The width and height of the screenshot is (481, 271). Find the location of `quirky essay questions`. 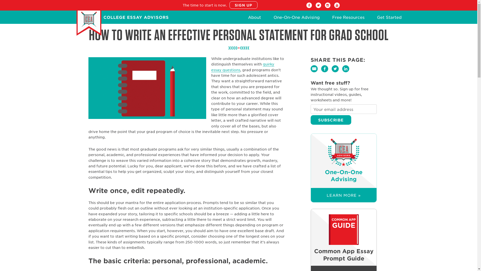

quirky essay questions is located at coordinates (243, 67).